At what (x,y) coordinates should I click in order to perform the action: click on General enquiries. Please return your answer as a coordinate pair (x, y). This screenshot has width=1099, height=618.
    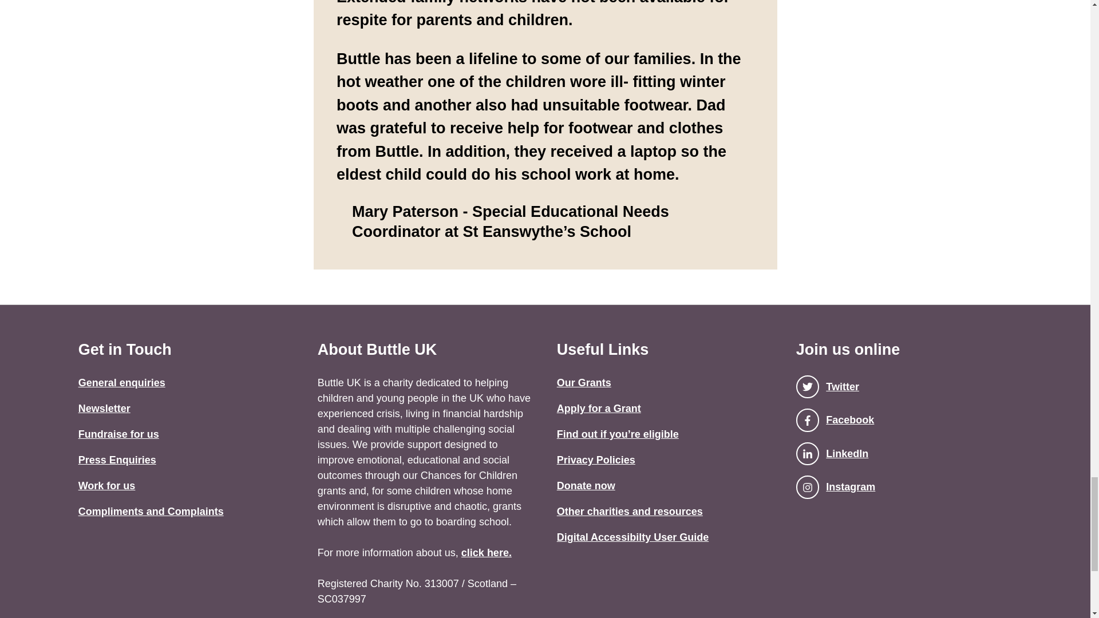
    Looking at the image, I should click on (121, 382).